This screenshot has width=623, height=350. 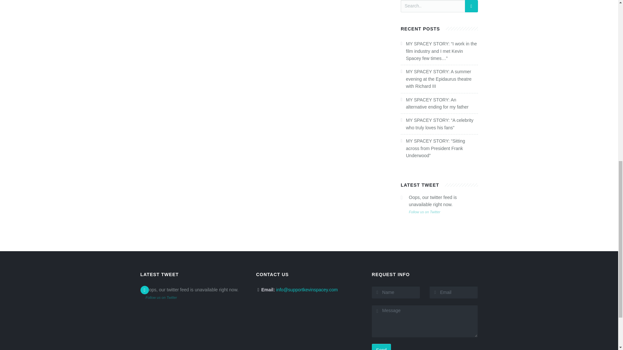 I want to click on Name, so click(x=396, y=292).